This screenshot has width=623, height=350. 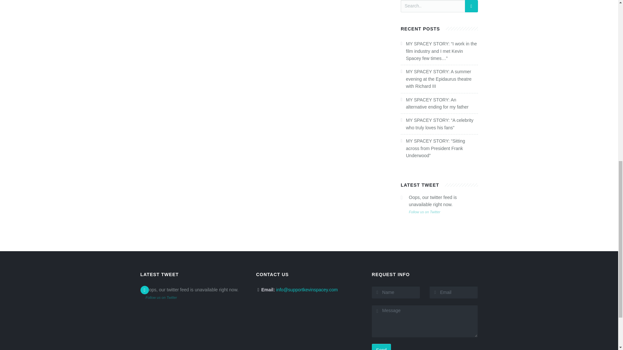 I want to click on Name, so click(x=396, y=292).